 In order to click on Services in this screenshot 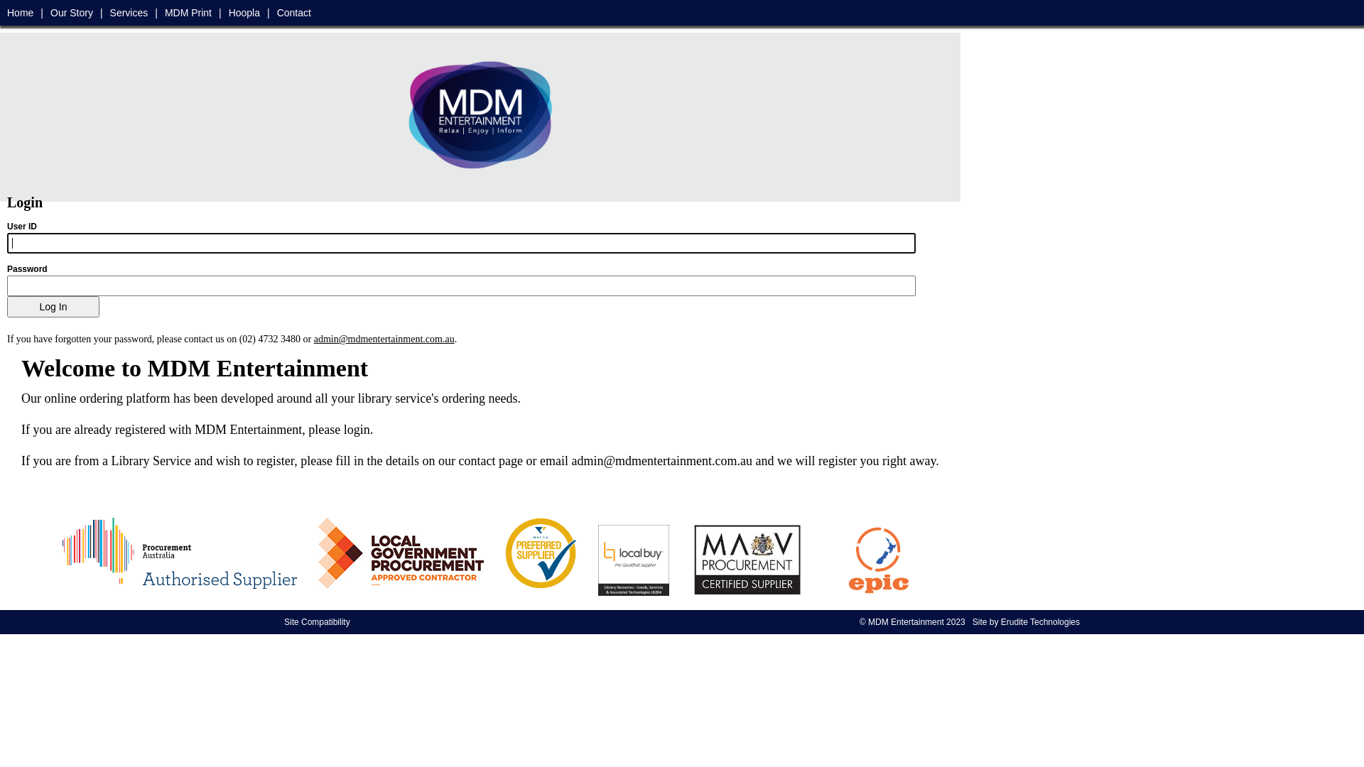, I will do `click(129, 13)`.